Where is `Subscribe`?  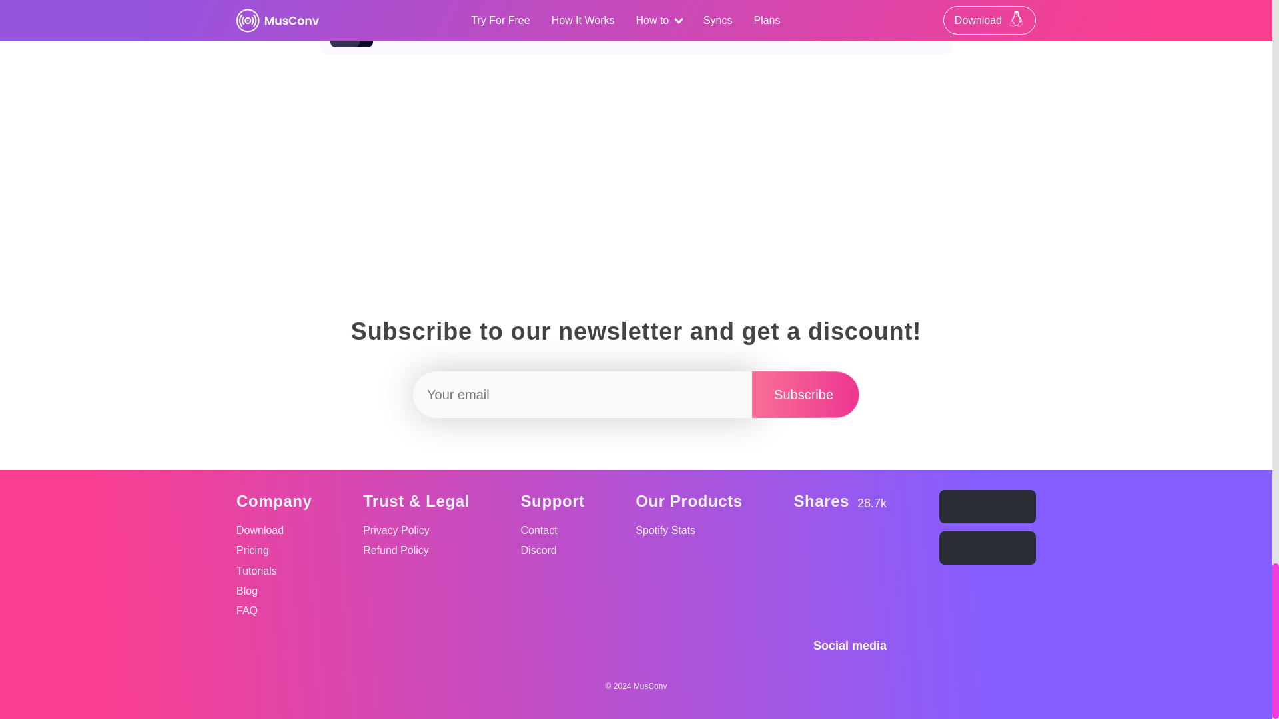 Subscribe is located at coordinates (805, 394).